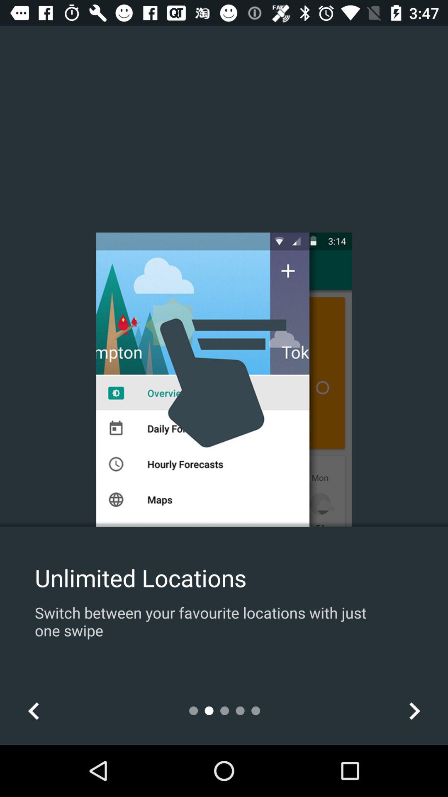 This screenshot has height=797, width=448. Describe the element at coordinates (34, 711) in the screenshot. I see `tap icon below switch between your icon` at that location.